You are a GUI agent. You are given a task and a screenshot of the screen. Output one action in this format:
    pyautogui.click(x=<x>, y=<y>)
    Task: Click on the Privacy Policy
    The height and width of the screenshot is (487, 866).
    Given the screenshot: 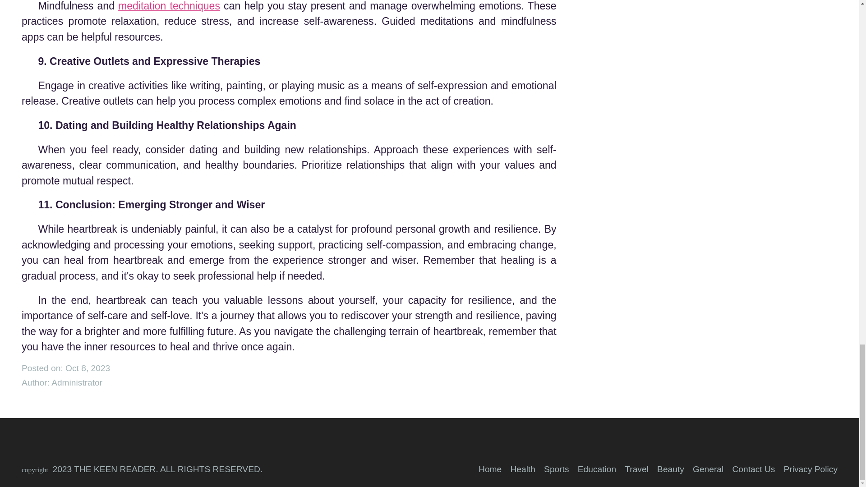 What is the action you would take?
    pyautogui.click(x=810, y=469)
    